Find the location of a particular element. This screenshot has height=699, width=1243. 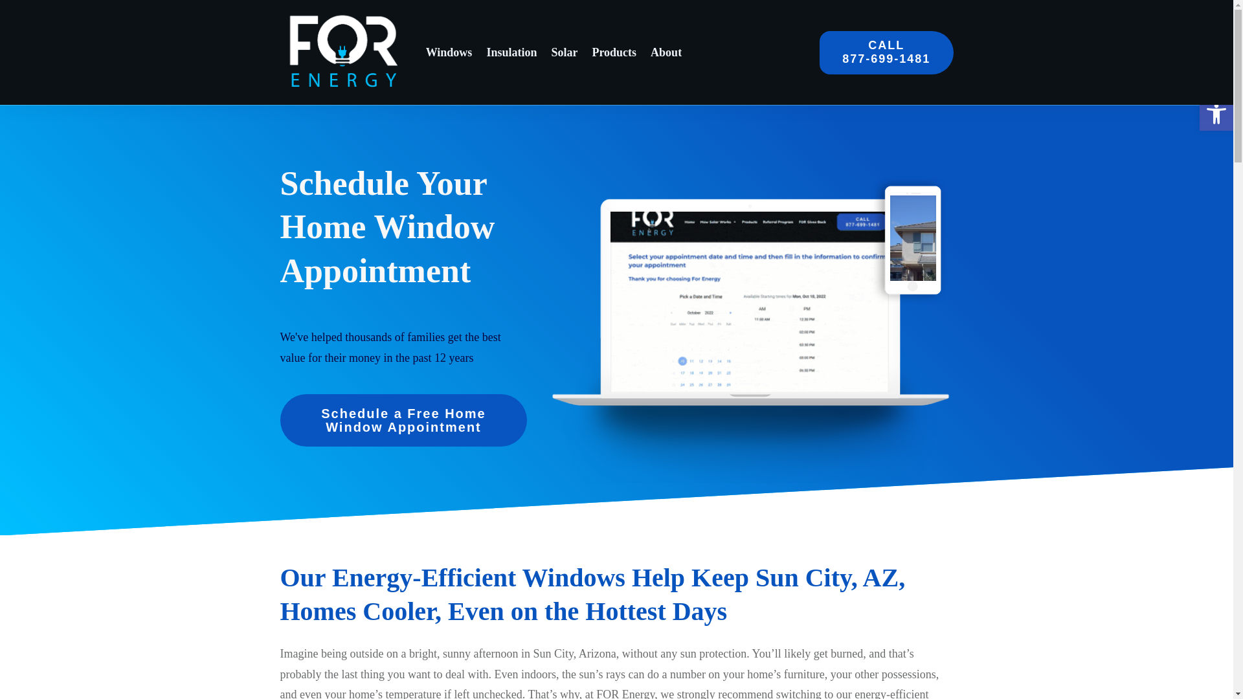

Products is located at coordinates (614, 52).